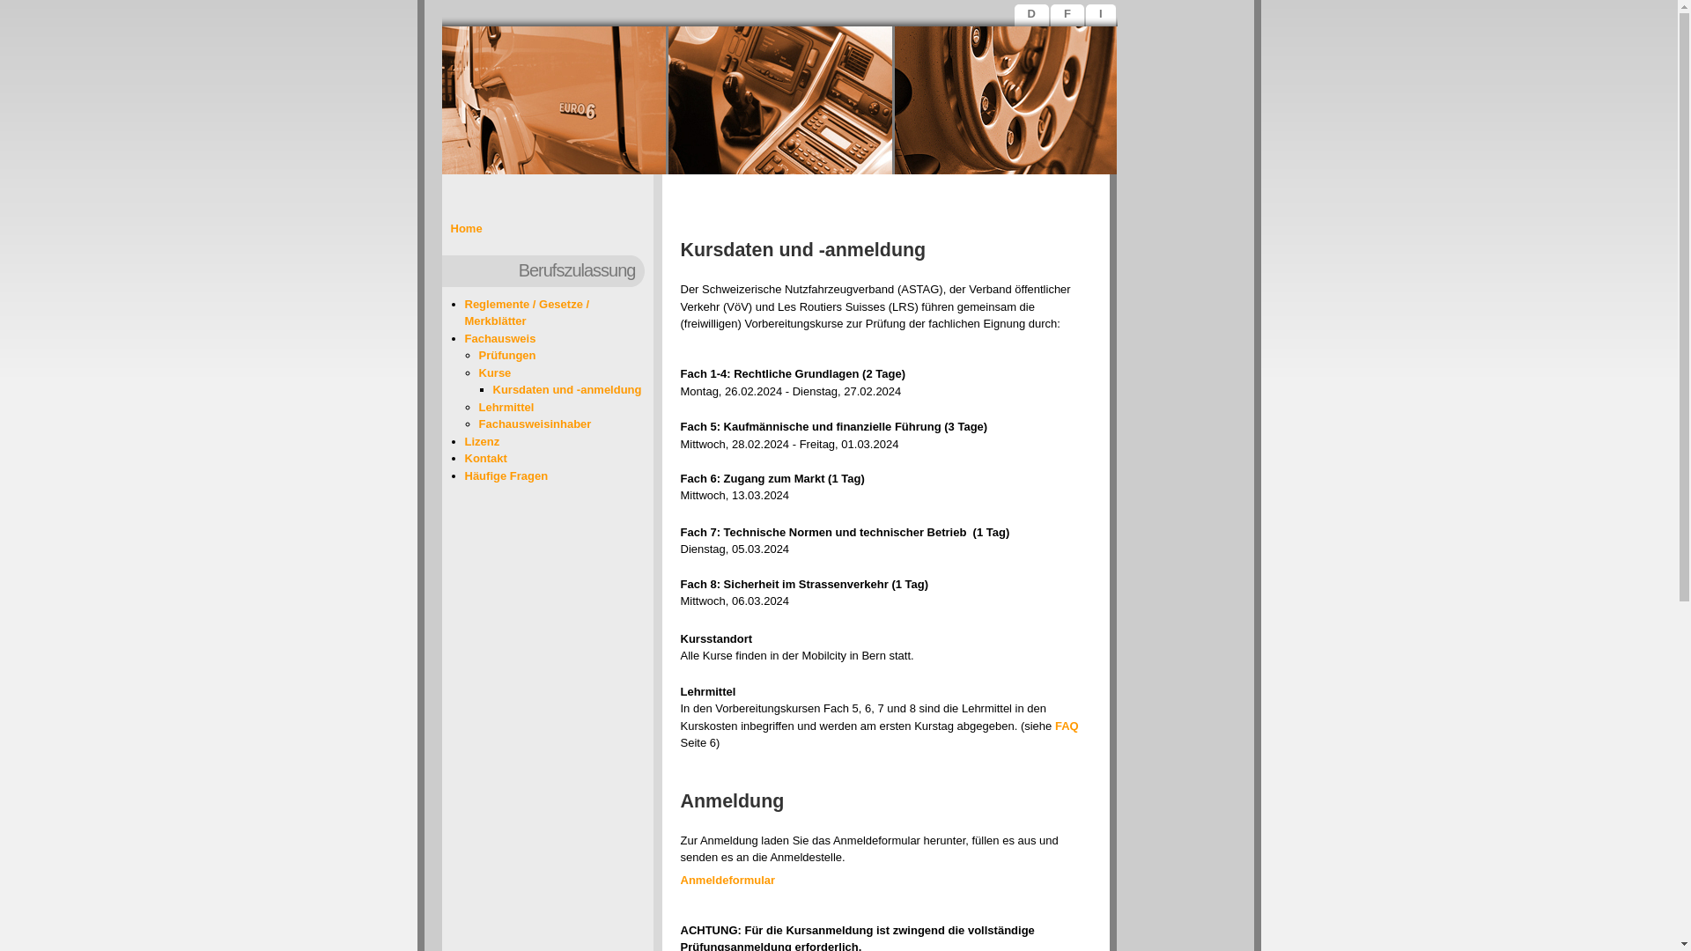  What do you see at coordinates (727, 881) in the screenshot?
I see `Anmeldeformular` at bounding box center [727, 881].